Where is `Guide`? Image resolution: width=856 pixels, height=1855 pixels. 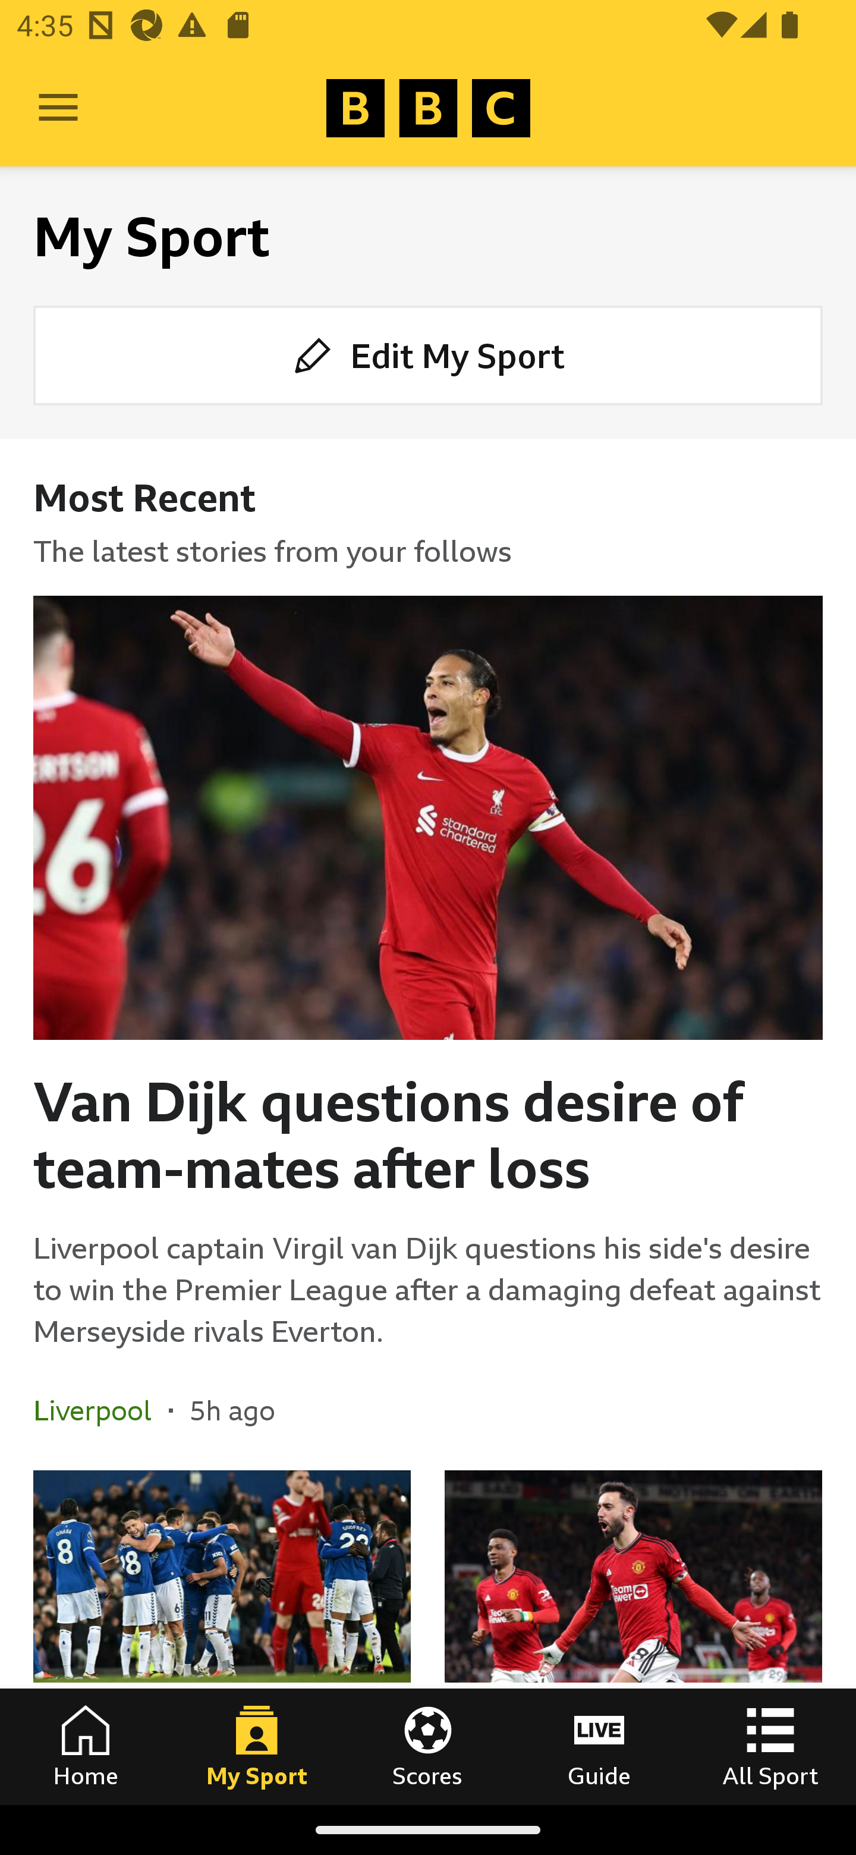
Guide is located at coordinates (599, 1746).